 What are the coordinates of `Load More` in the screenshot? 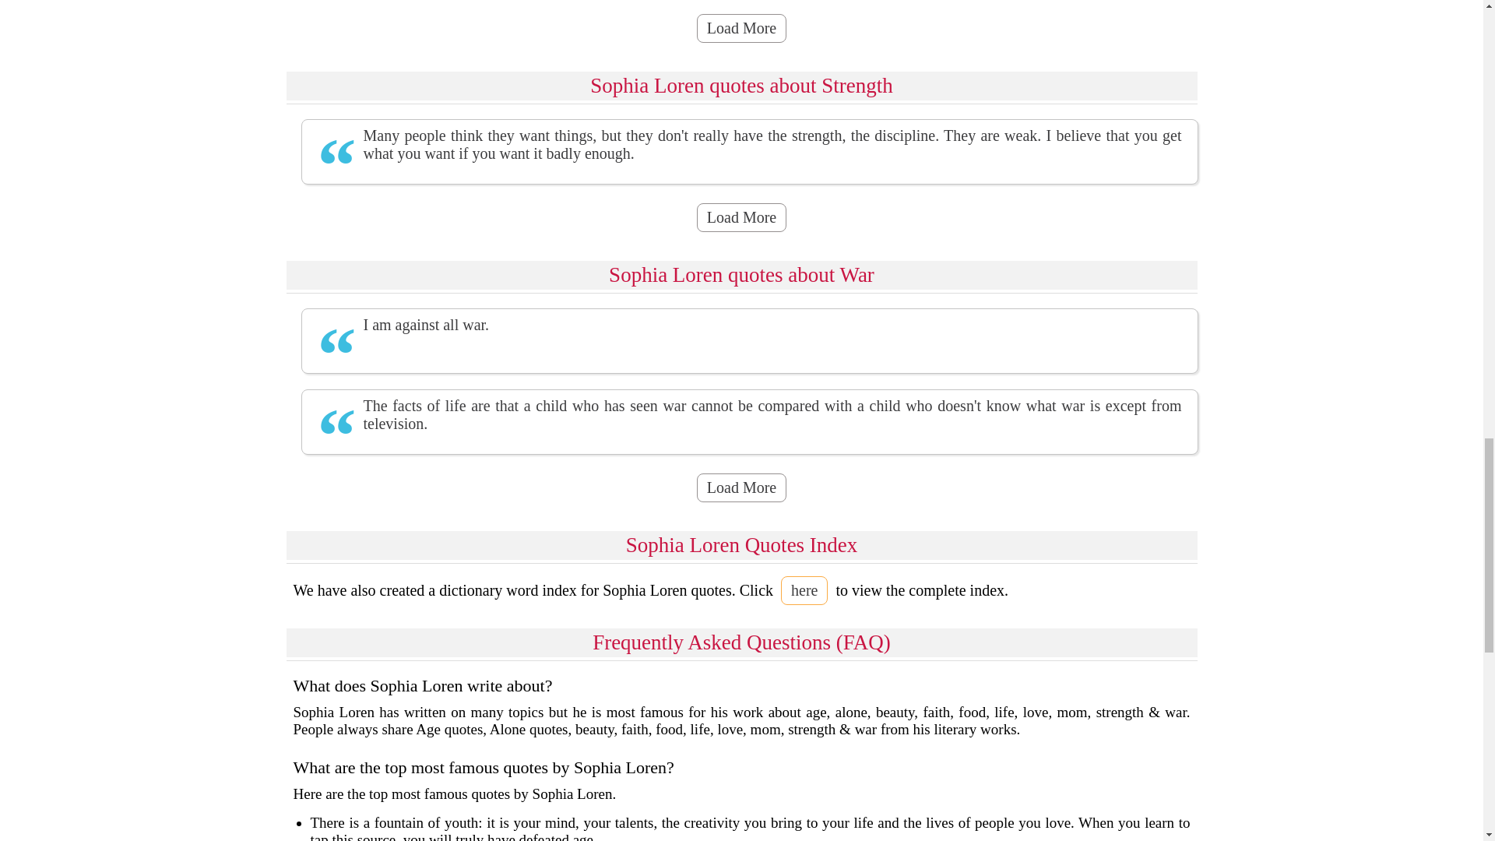 It's located at (741, 28).